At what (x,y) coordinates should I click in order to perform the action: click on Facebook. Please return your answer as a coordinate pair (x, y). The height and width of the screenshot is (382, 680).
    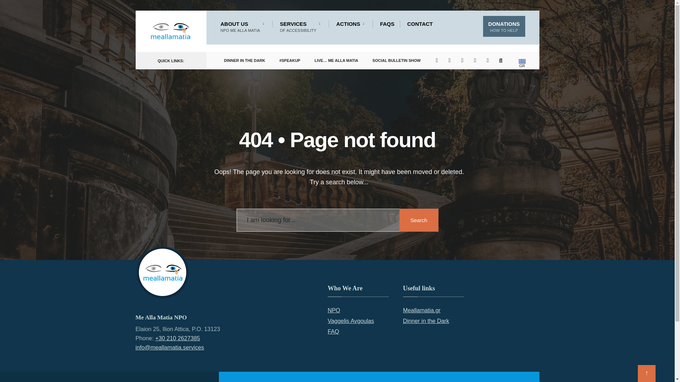
    Looking at the image, I should click on (464, 60).